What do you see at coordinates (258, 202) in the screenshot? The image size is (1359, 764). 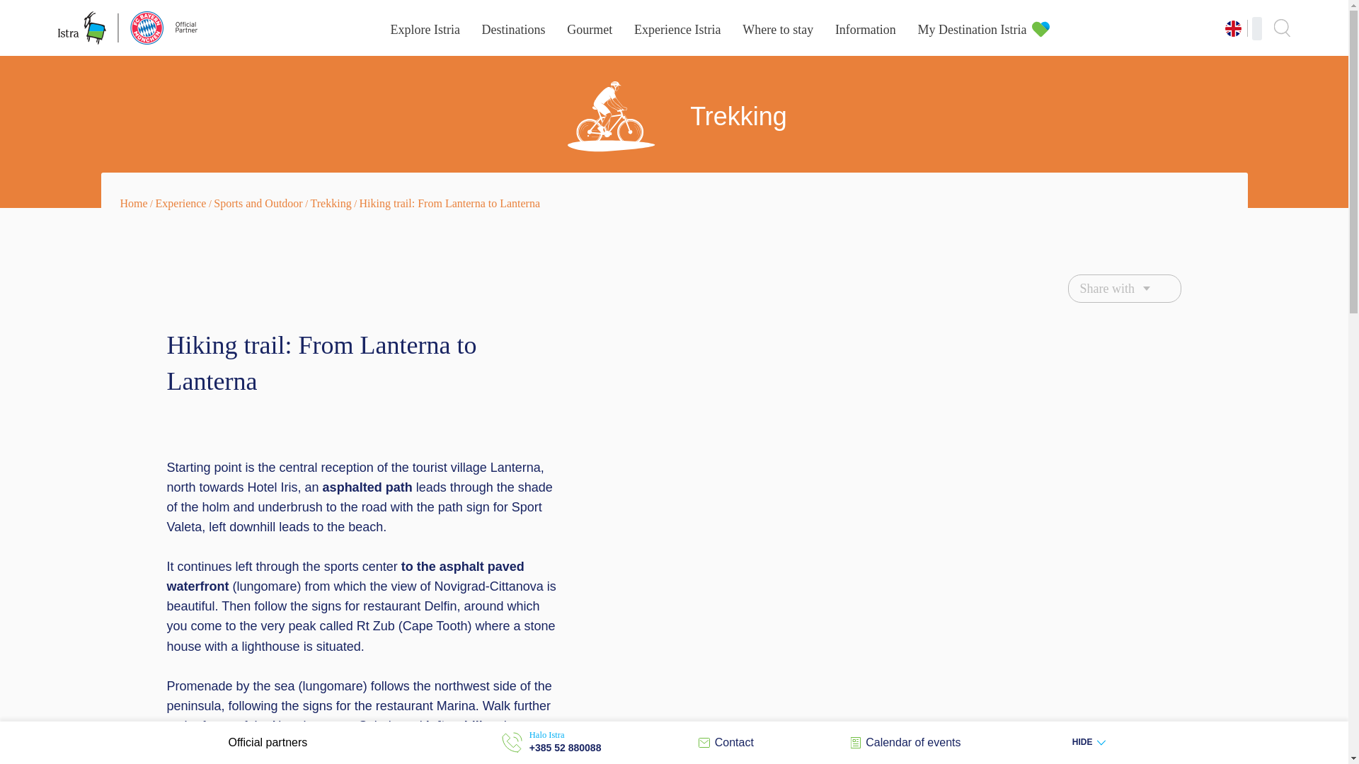 I see `Sports and Outdoor` at bounding box center [258, 202].